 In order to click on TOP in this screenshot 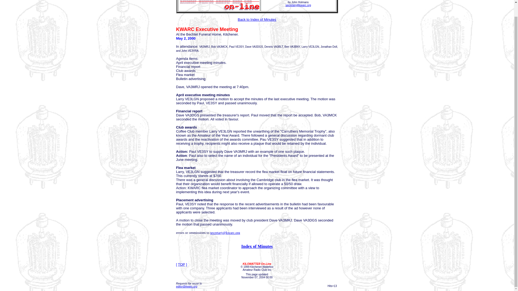, I will do `click(181, 265)`.